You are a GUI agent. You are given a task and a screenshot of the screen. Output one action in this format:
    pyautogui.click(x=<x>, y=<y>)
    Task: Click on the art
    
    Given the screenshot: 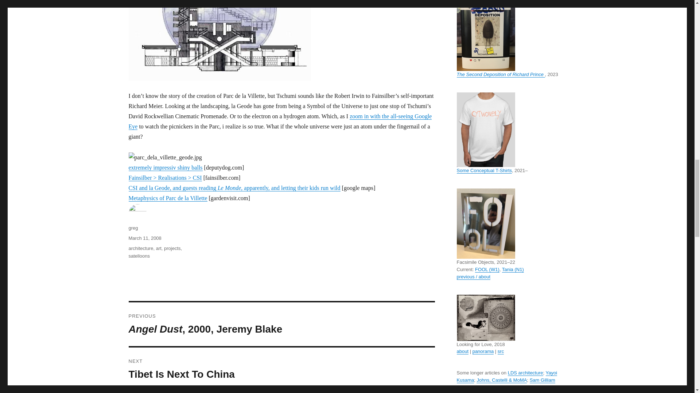 What is the action you would take?
    pyautogui.click(x=159, y=248)
    